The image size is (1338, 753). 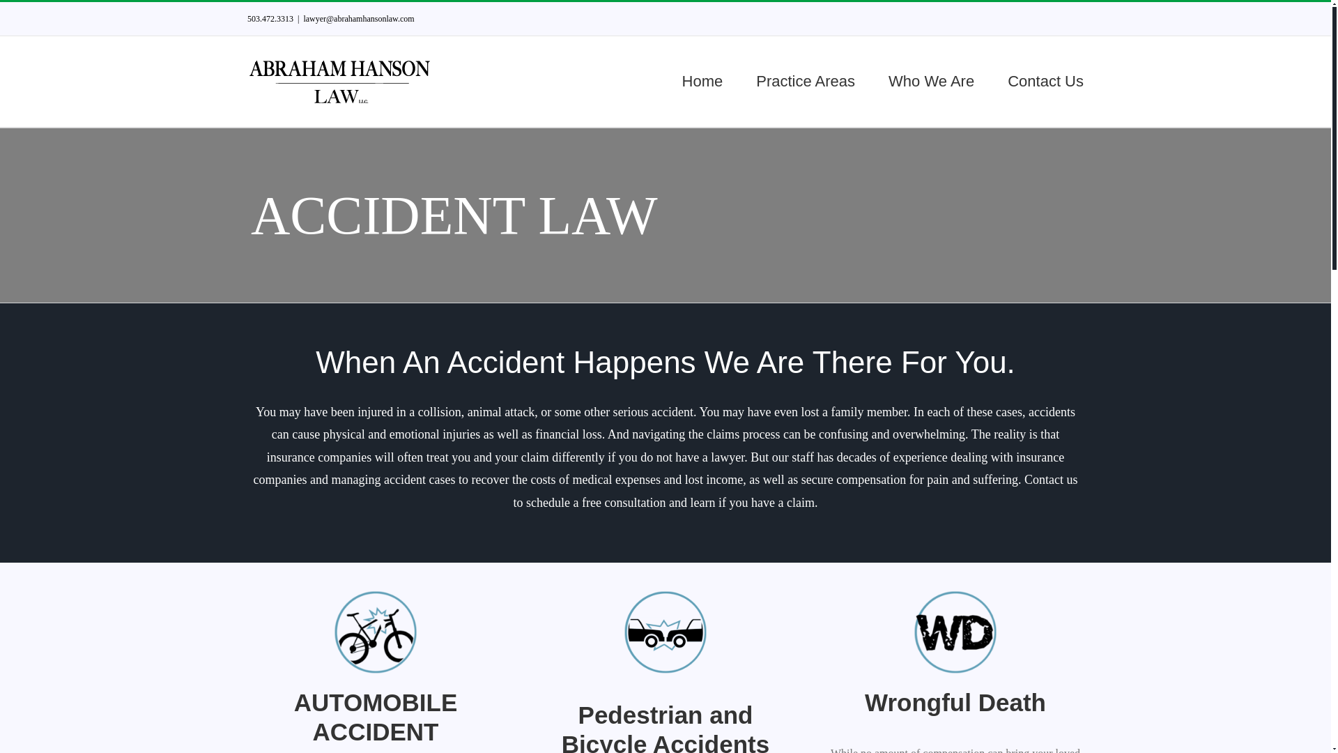 I want to click on Practice Areas, so click(x=805, y=81).